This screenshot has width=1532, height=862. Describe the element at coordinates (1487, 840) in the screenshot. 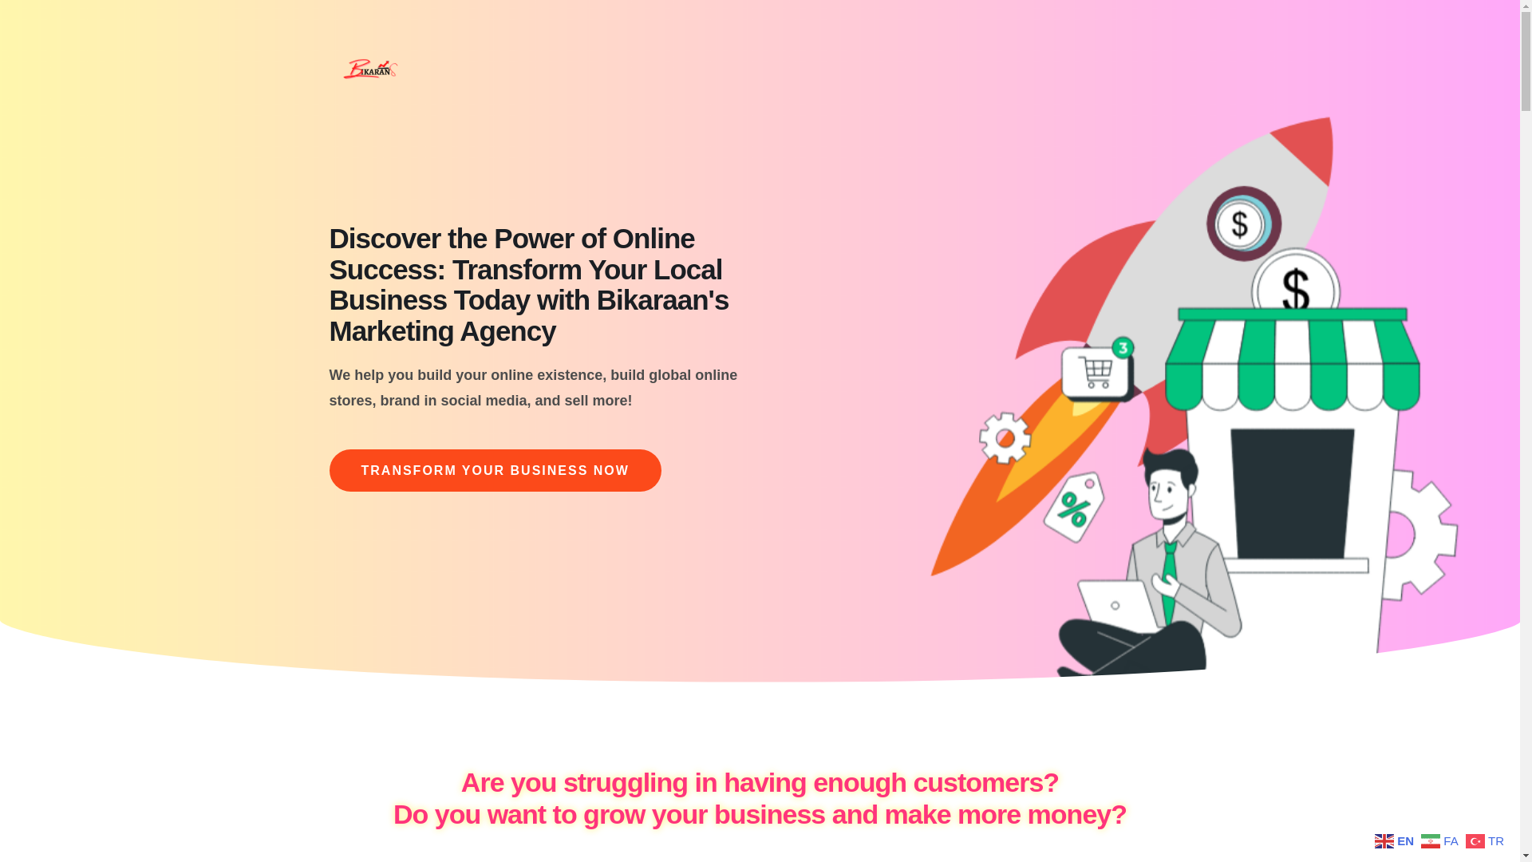

I see `TR` at that location.